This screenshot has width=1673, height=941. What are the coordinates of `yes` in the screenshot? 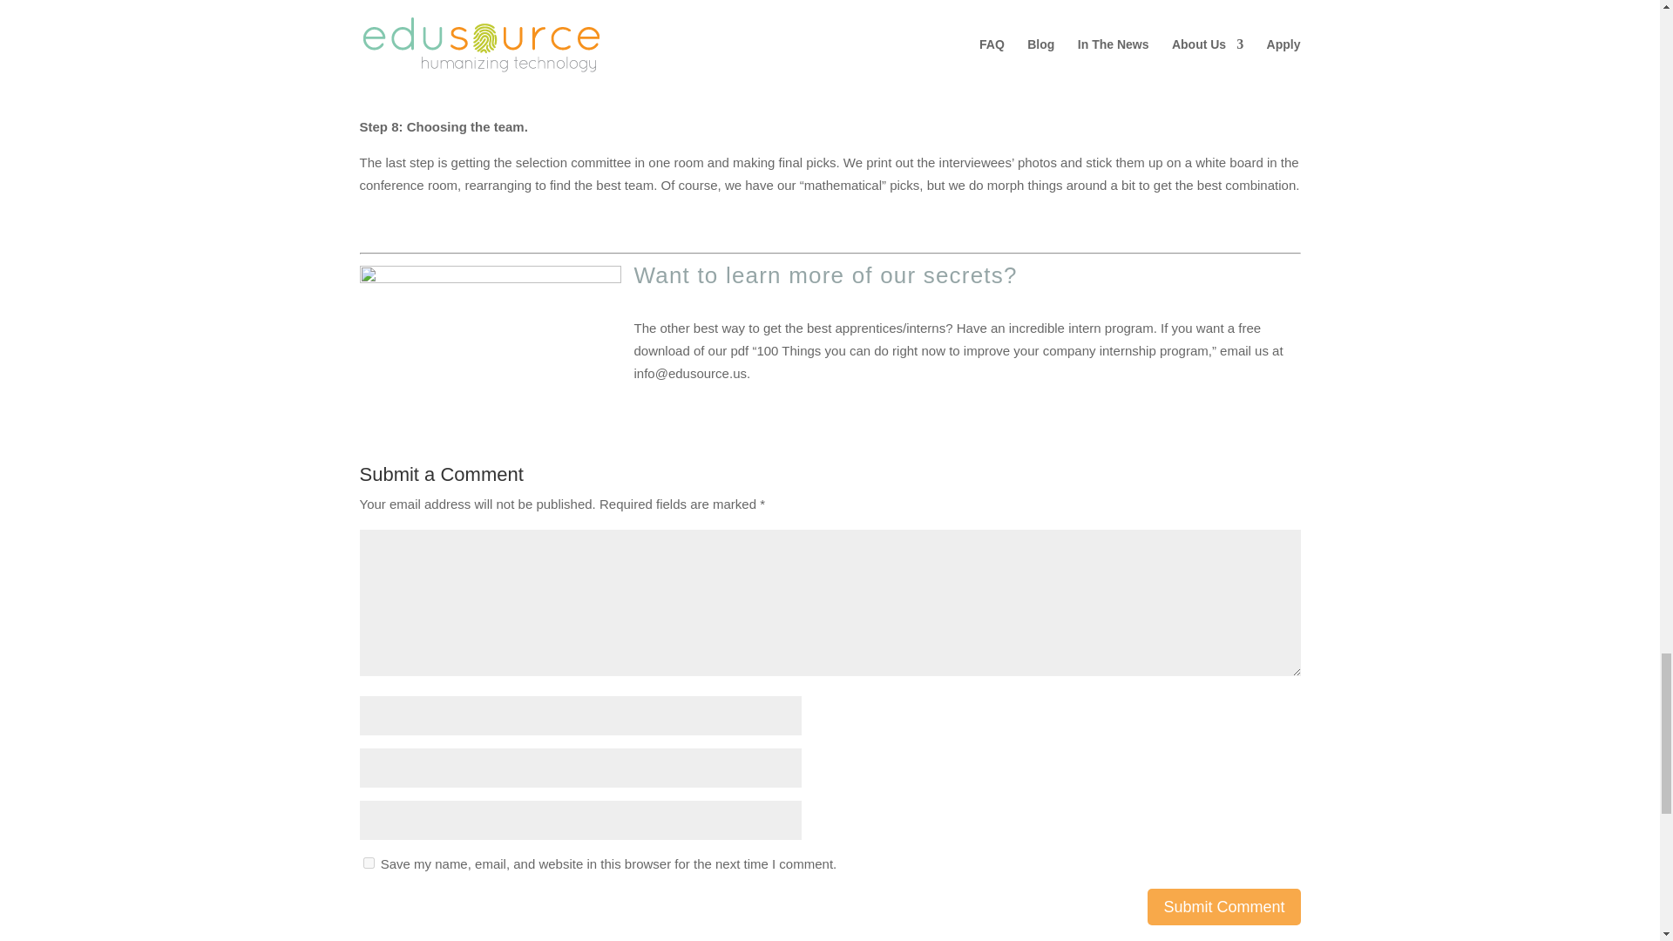 It's located at (368, 863).